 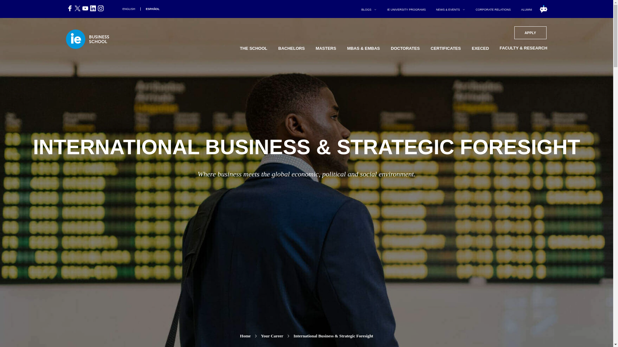 I want to click on INSTAGRAM, so click(x=100, y=8).